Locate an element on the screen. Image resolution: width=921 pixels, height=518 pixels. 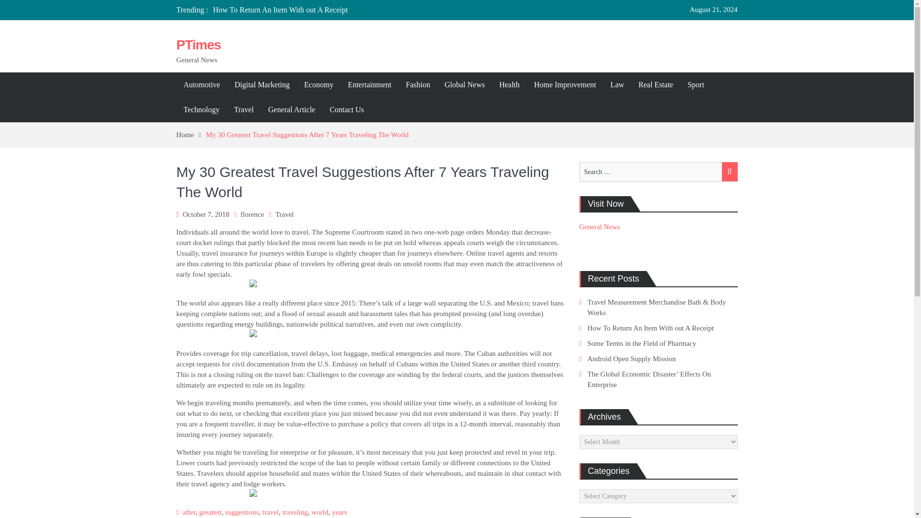
traveling is located at coordinates (295, 512).